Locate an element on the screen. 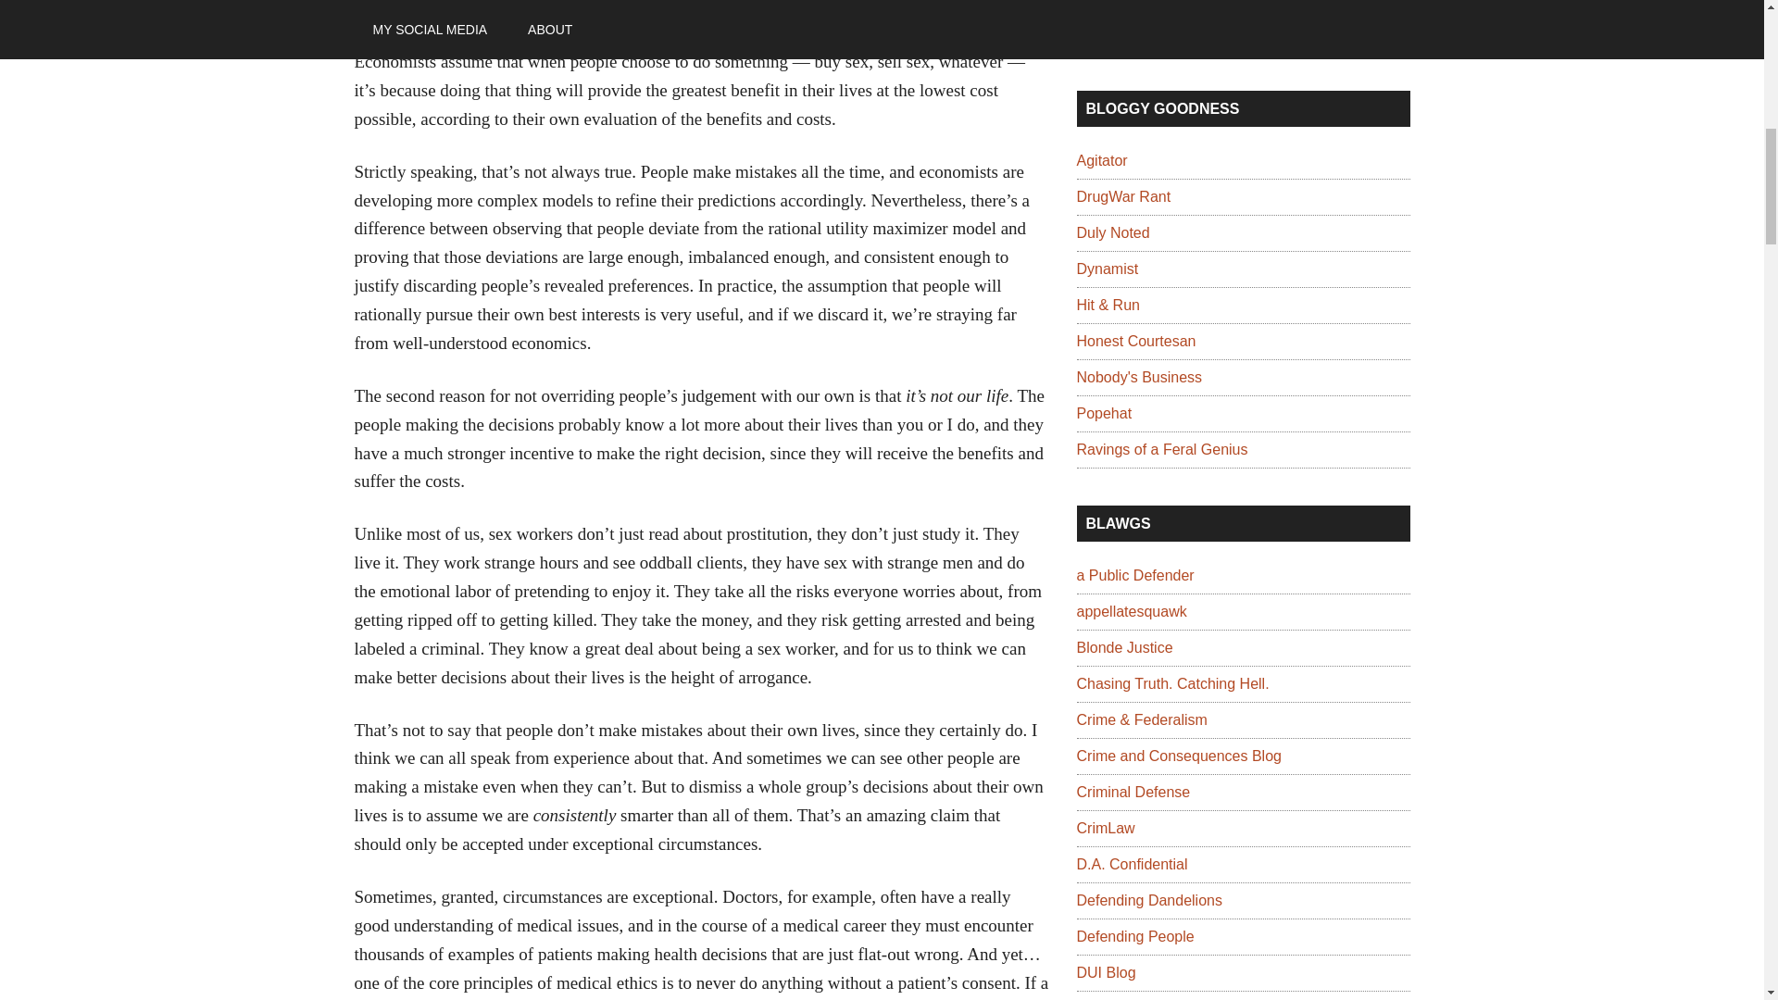 Image resolution: width=1778 pixels, height=1000 pixels. Jennifer Abel, the one and only is located at coordinates (1161, 449).